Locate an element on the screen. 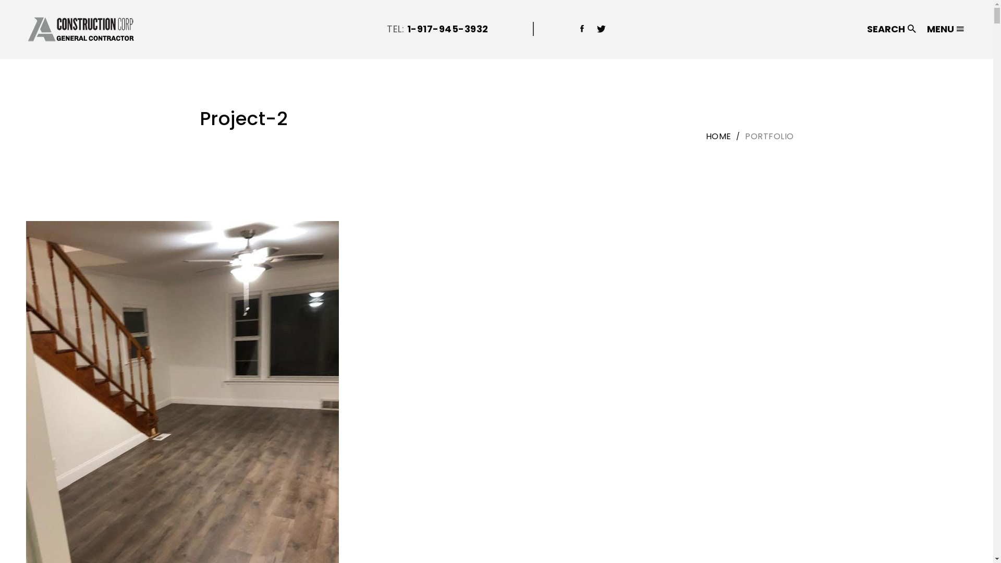 The width and height of the screenshot is (1001, 563). MENU is located at coordinates (944, 29).